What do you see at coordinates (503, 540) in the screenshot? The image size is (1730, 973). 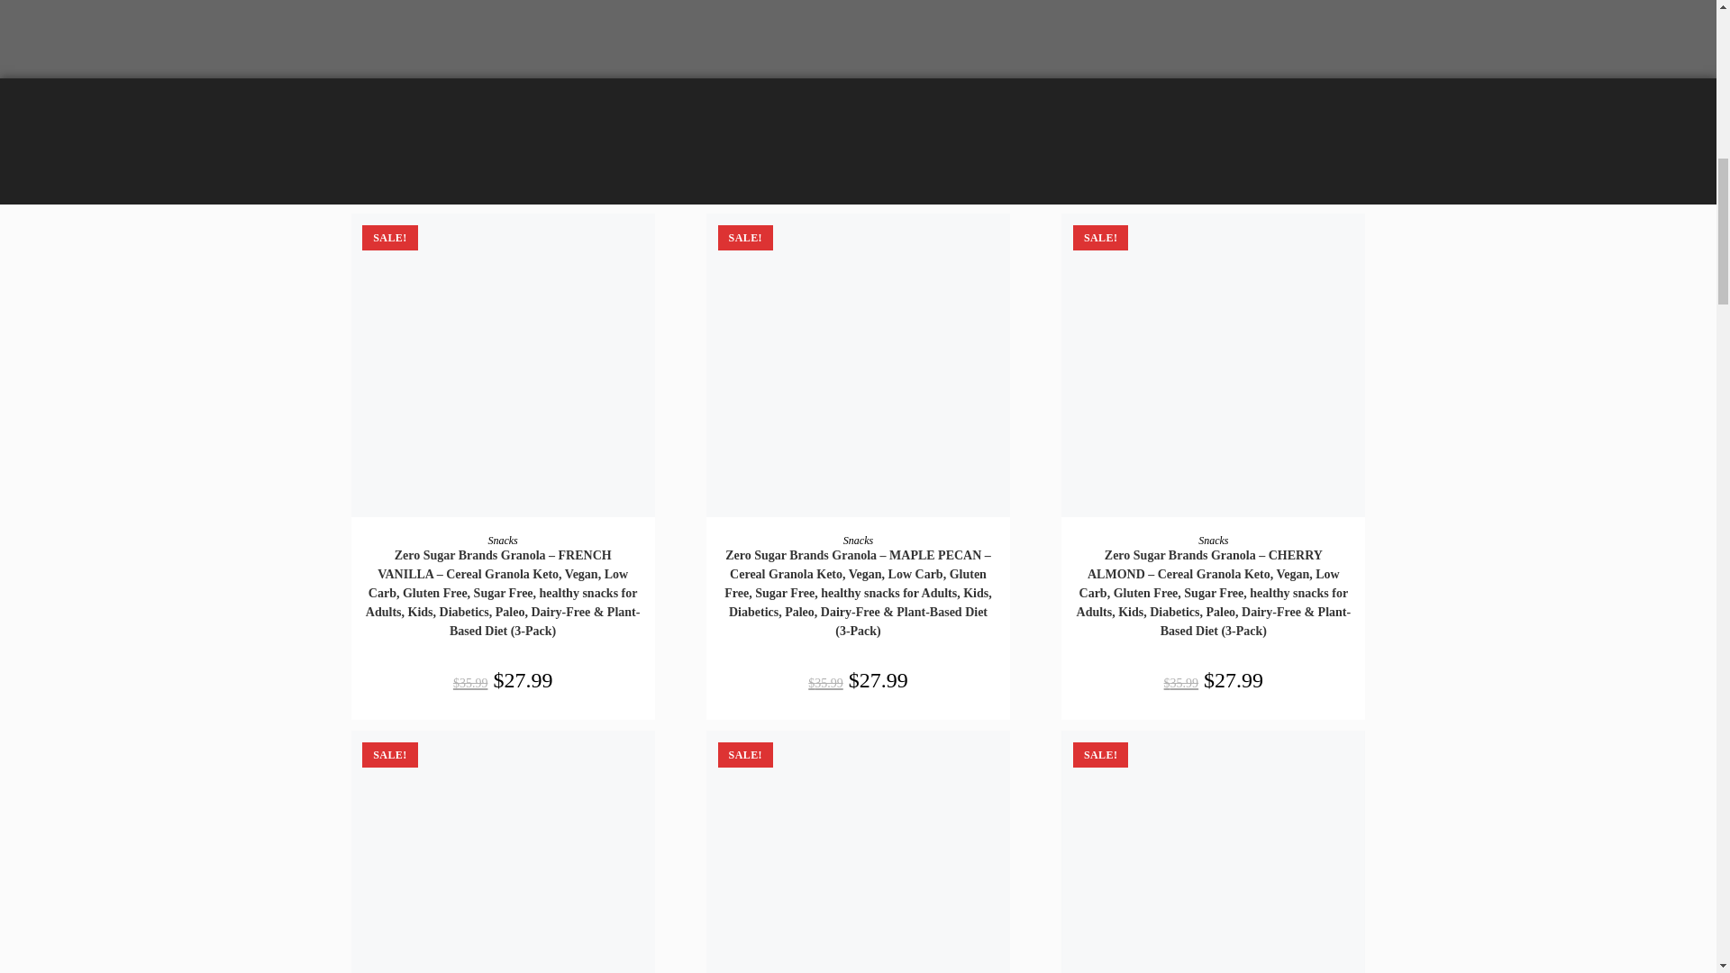 I see `Snacks` at bounding box center [503, 540].